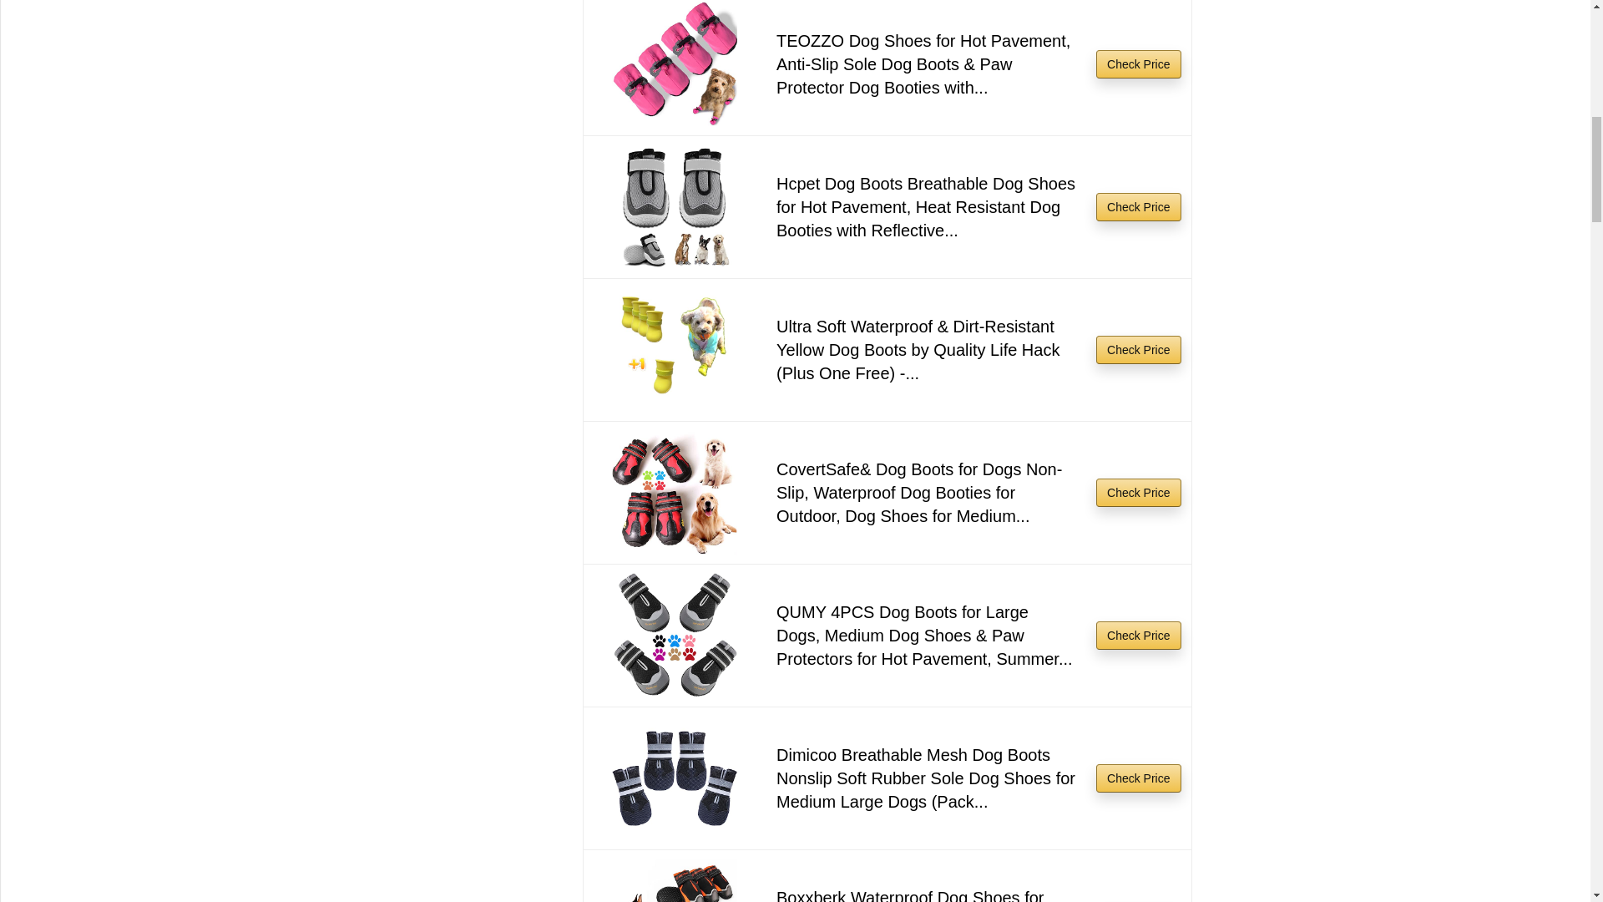 The image size is (1603, 902). Describe the element at coordinates (1138, 635) in the screenshot. I see `Check Price` at that location.